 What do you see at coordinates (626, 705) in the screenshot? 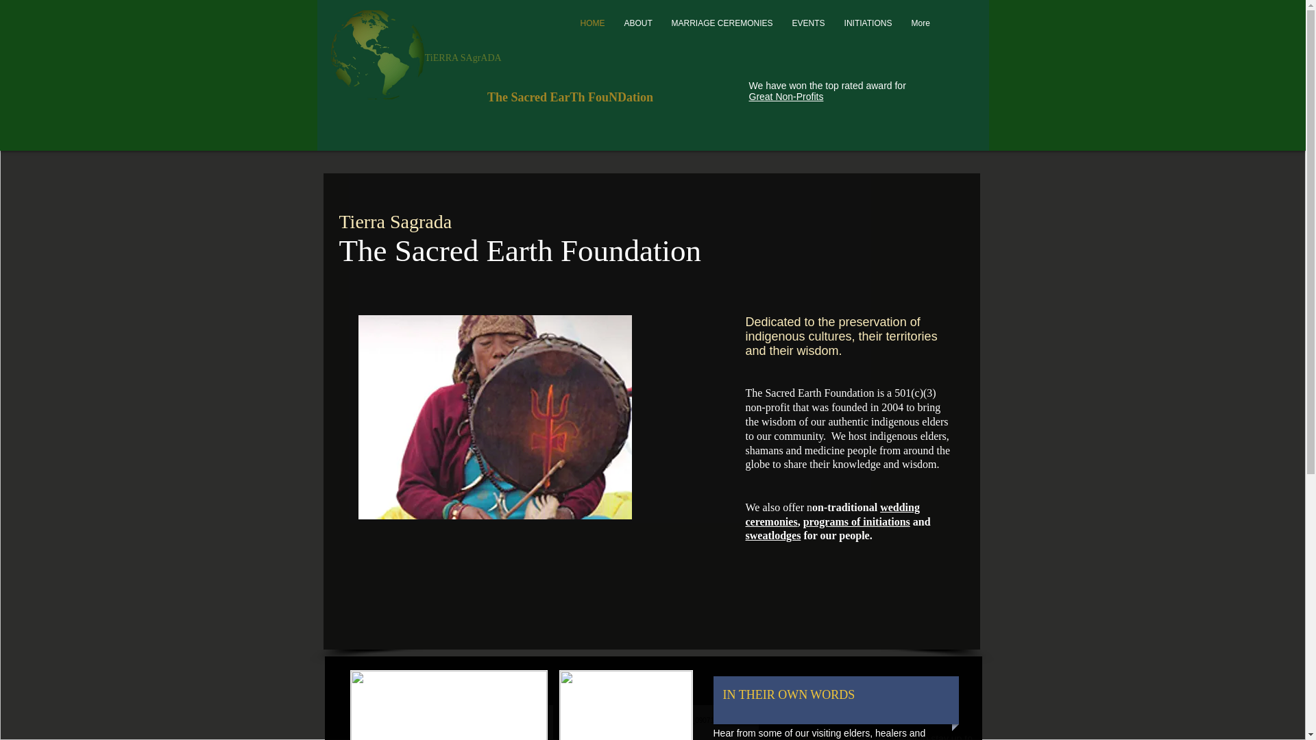
I see `cdBanner.jpg` at bounding box center [626, 705].